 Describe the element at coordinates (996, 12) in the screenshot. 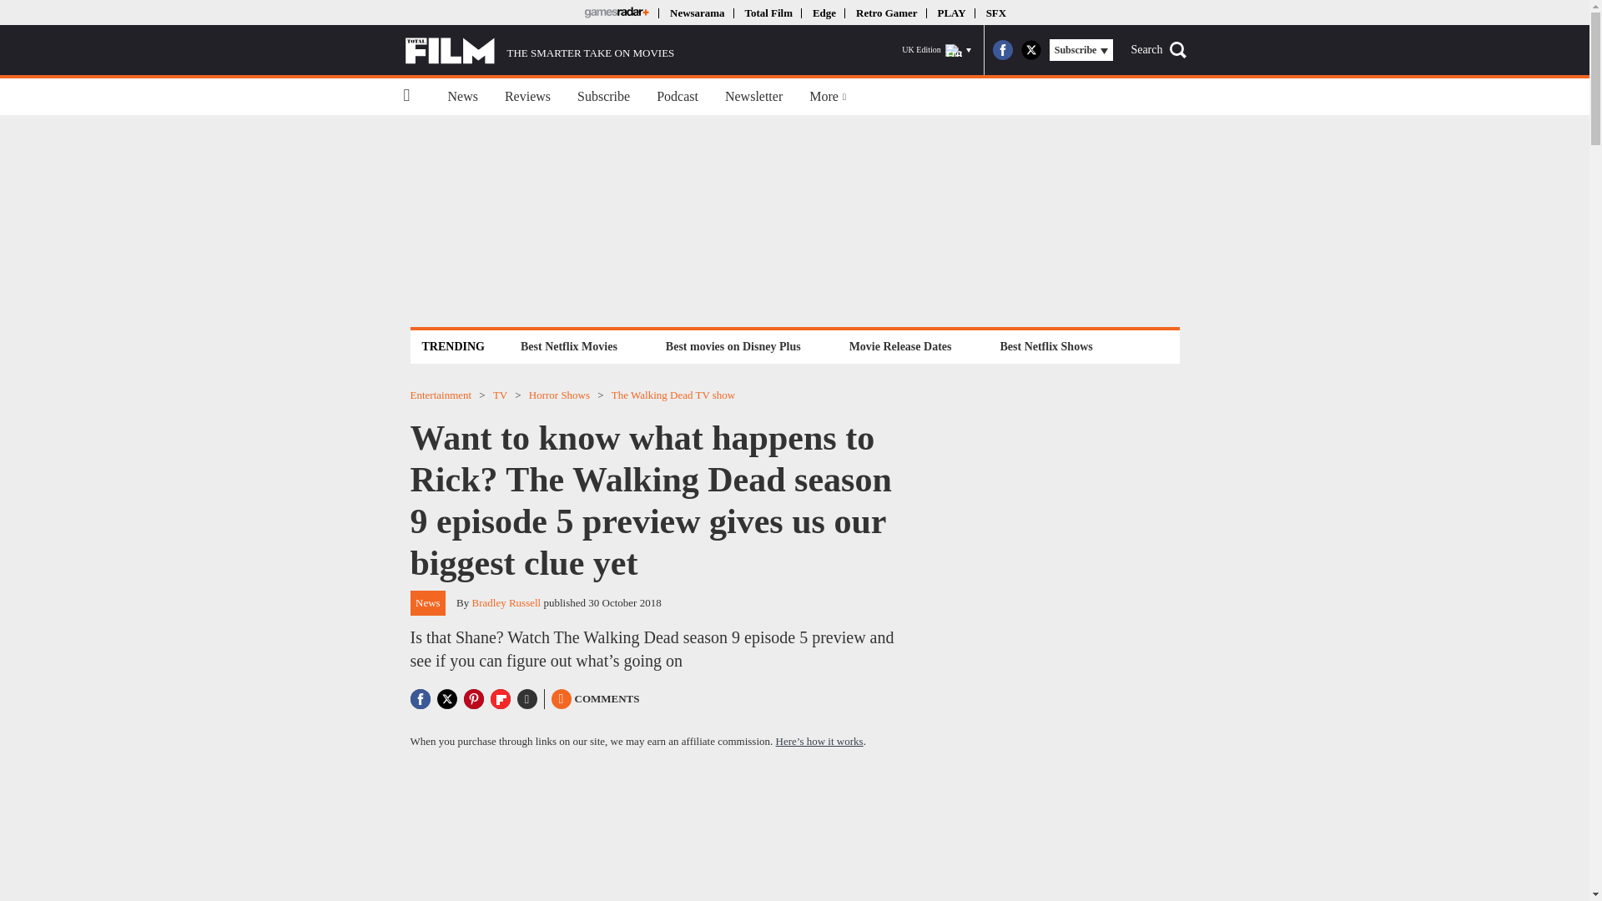

I see `SFX` at that location.